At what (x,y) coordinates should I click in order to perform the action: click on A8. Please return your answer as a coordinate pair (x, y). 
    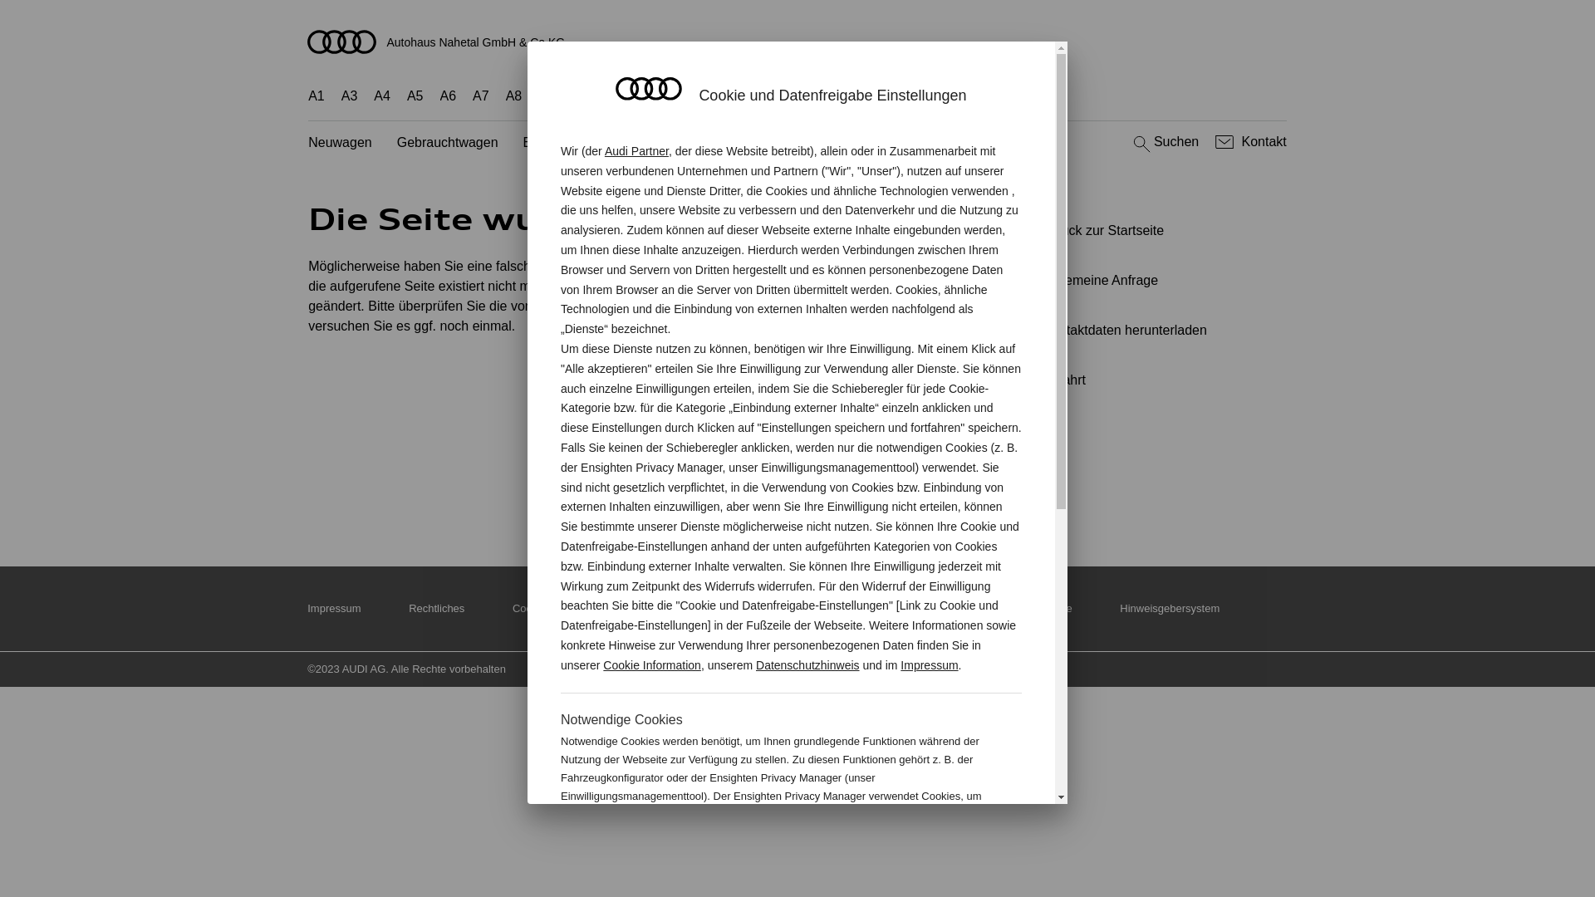
    Looking at the image, I should click on (514, 96).